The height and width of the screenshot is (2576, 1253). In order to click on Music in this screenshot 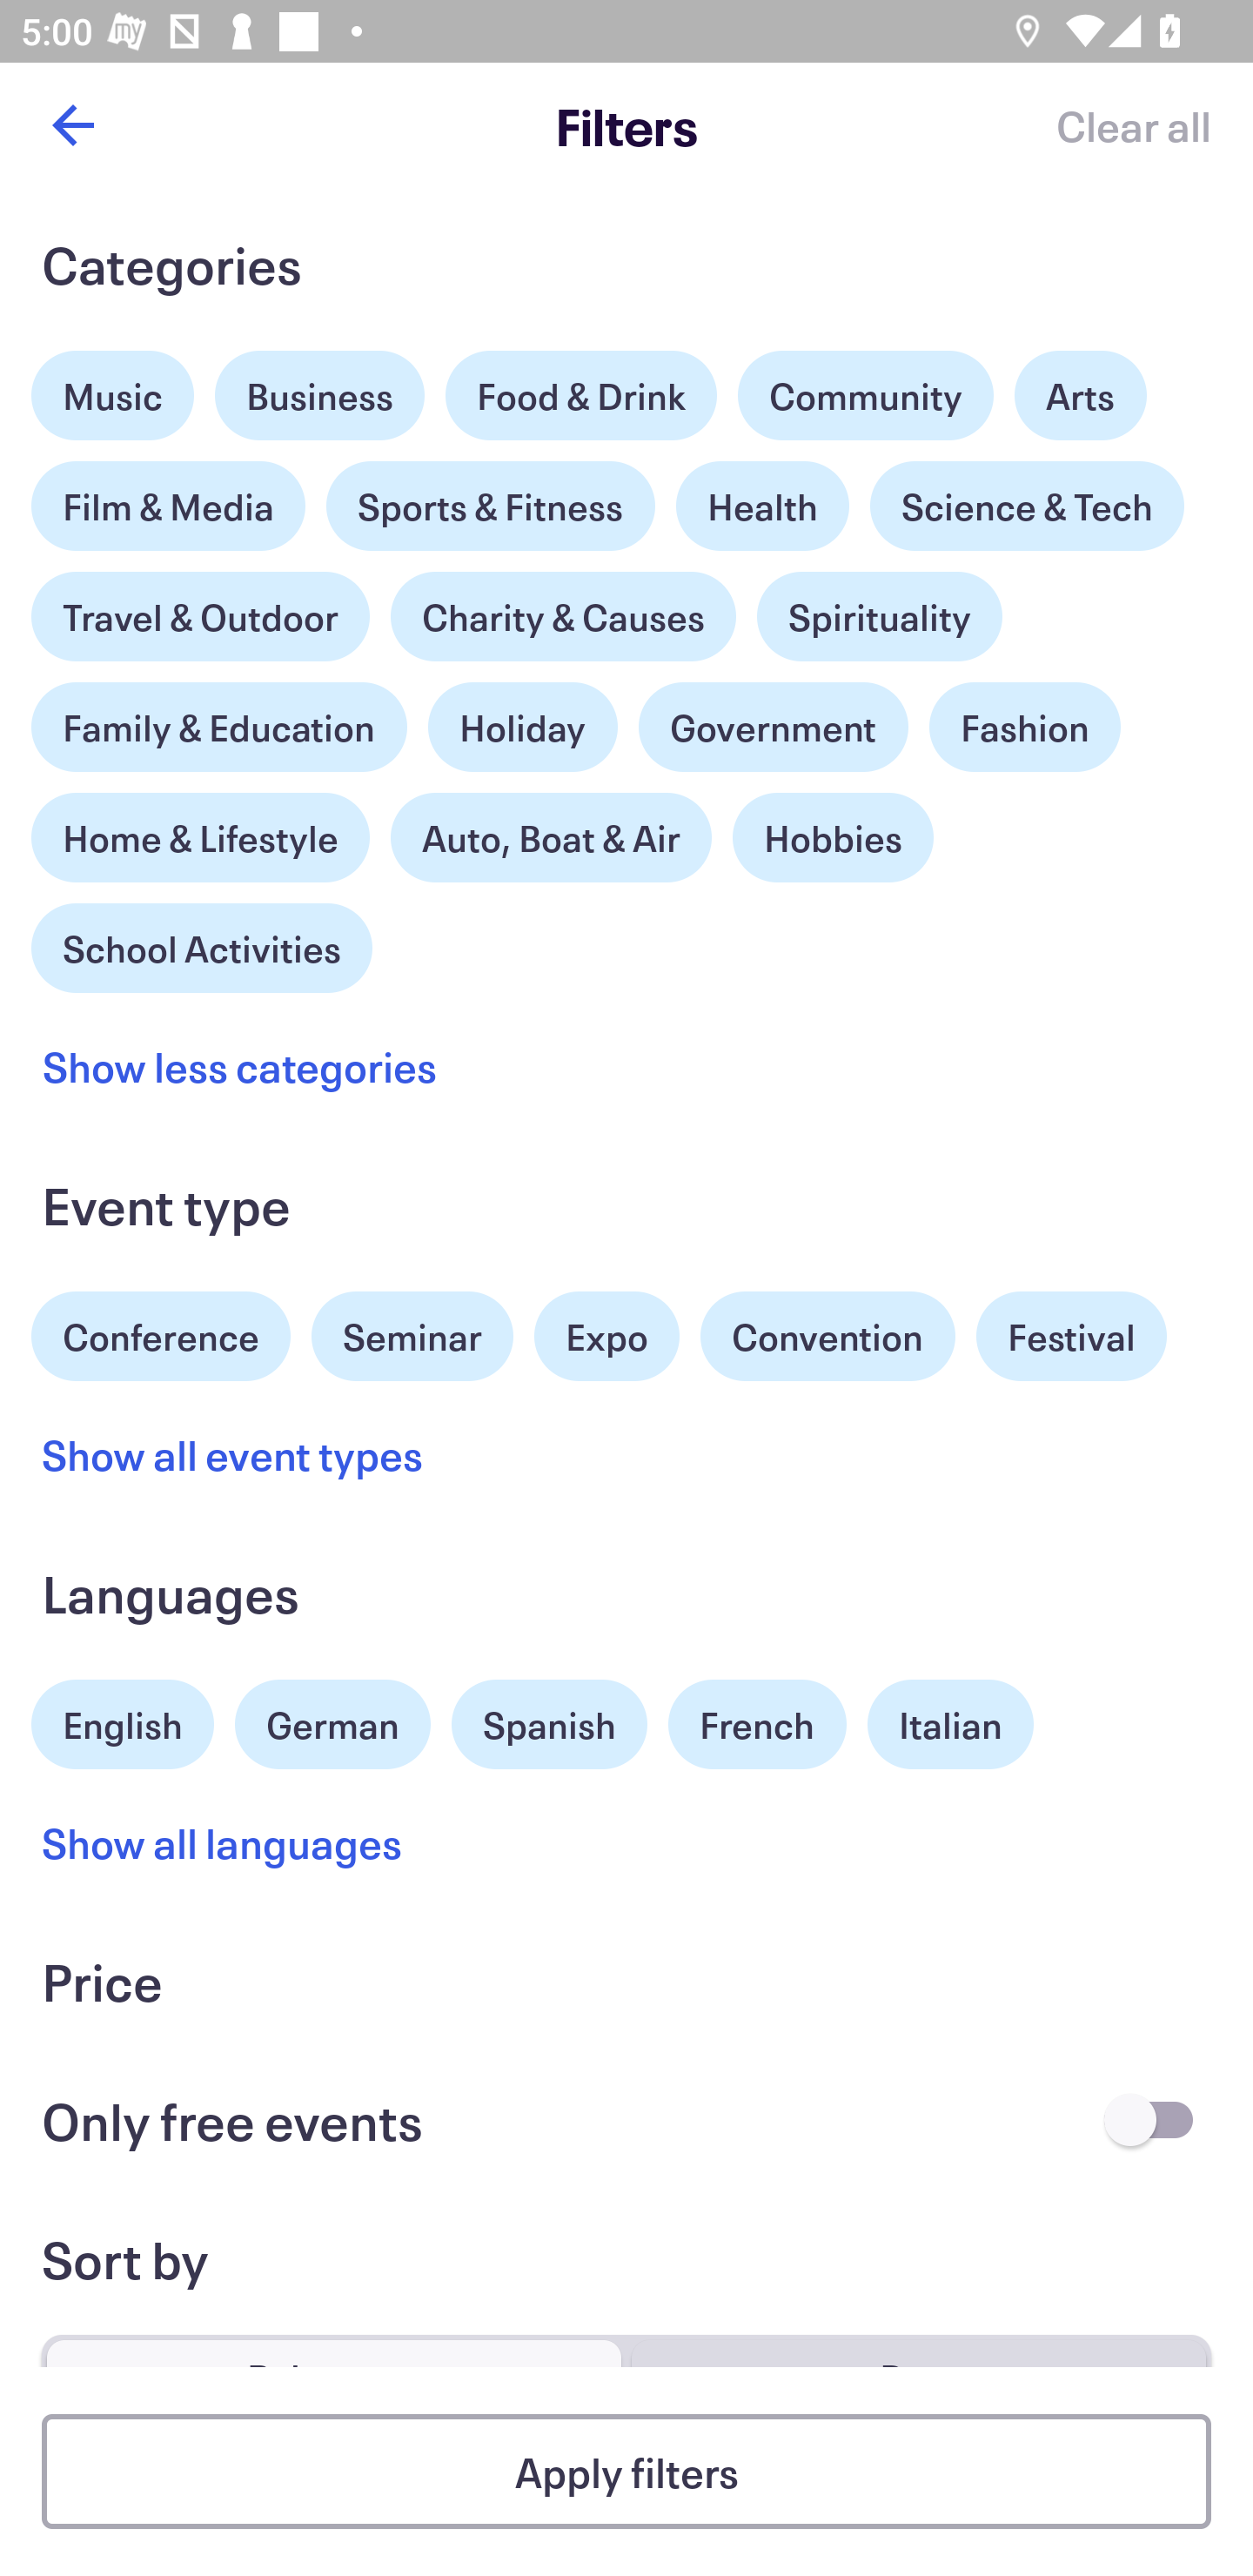, I will do `click(113, 387)`.